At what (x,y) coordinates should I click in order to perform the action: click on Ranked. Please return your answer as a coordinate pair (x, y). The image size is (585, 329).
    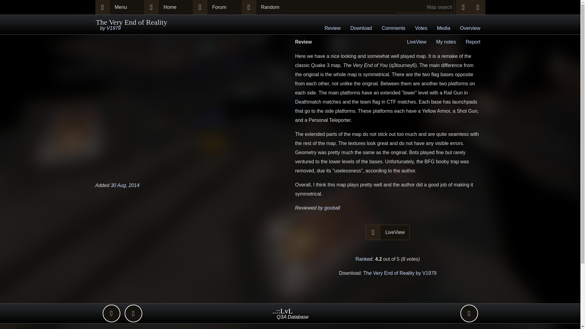
    Looking at the image, I should click on (364, 259).